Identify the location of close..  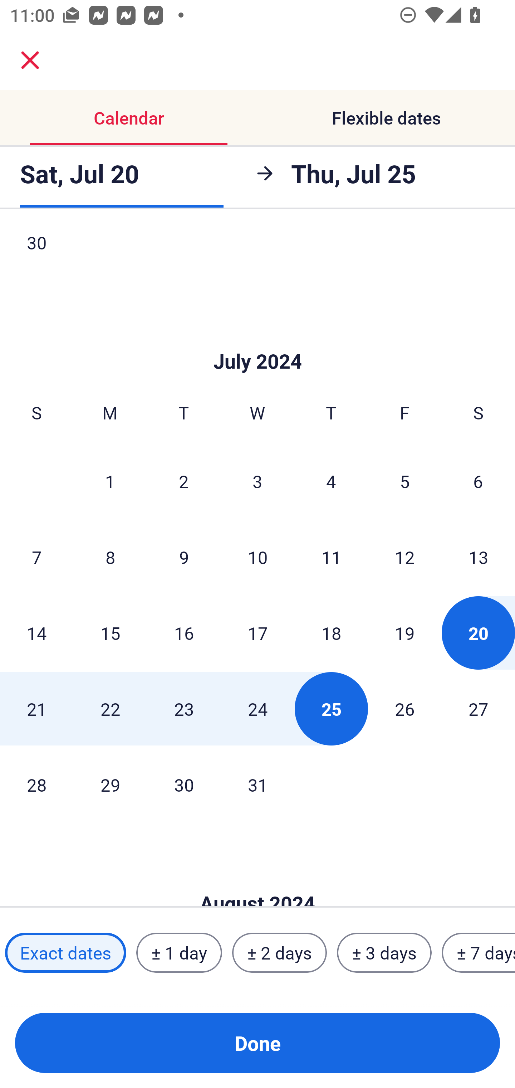
(30, 60).